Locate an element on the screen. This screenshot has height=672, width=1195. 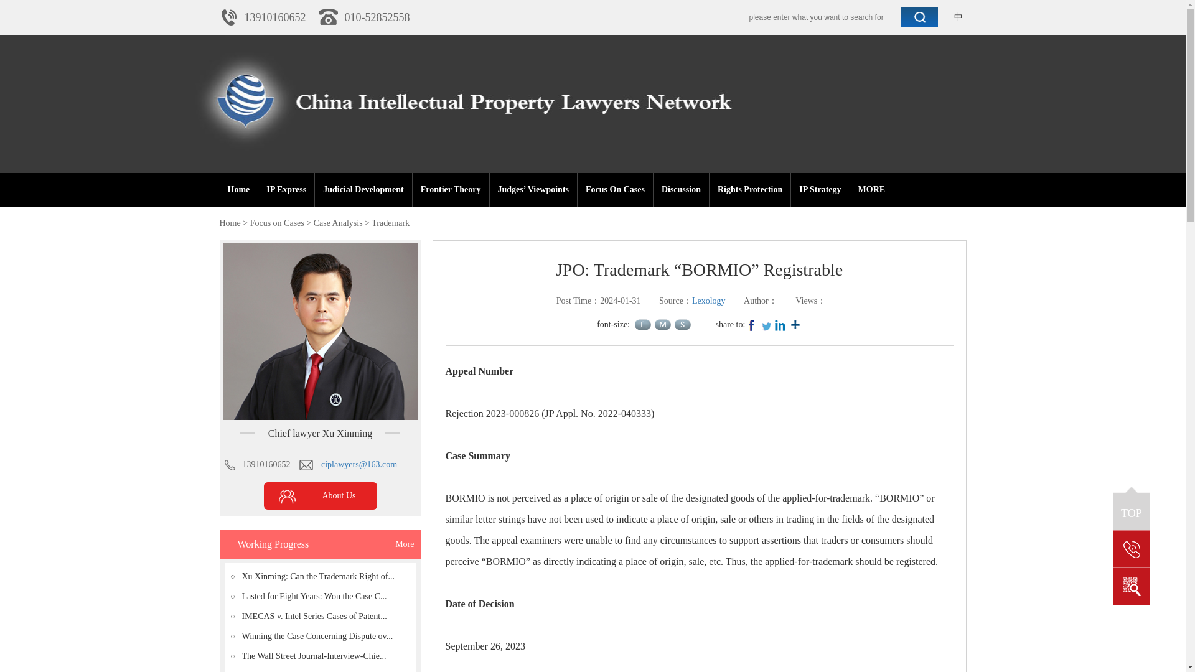
Xu Xinming: Can the Trademark Right of... is located at coordinates (325, 576).